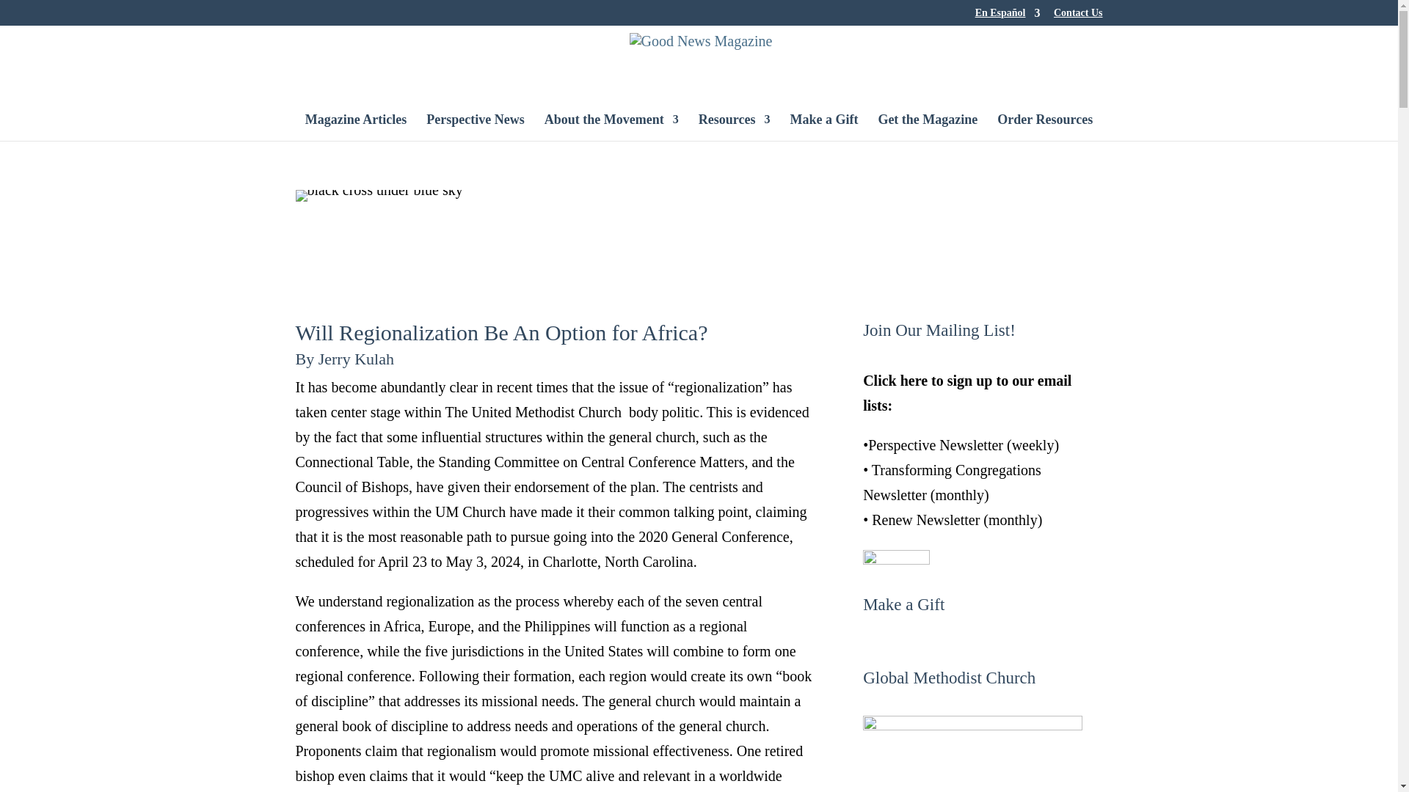  Describe the element at coordinates (1079, 16) in the screenshot. I see `Contact Us` at that location.